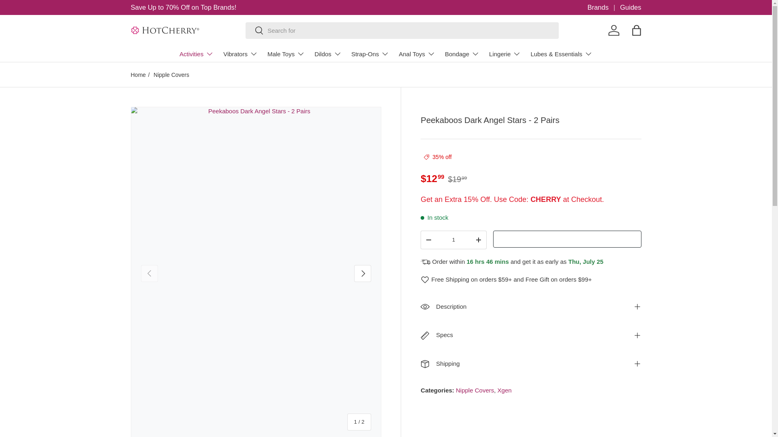 This screenshot has height=437, width=778. I want to click on Vibrators, so click(240, 54).